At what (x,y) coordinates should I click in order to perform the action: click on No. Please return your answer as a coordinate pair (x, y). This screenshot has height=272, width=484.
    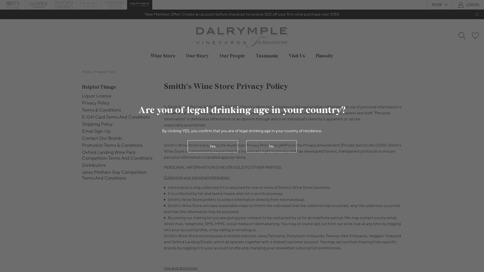
    Looking at the image, I should click on (271, 146).